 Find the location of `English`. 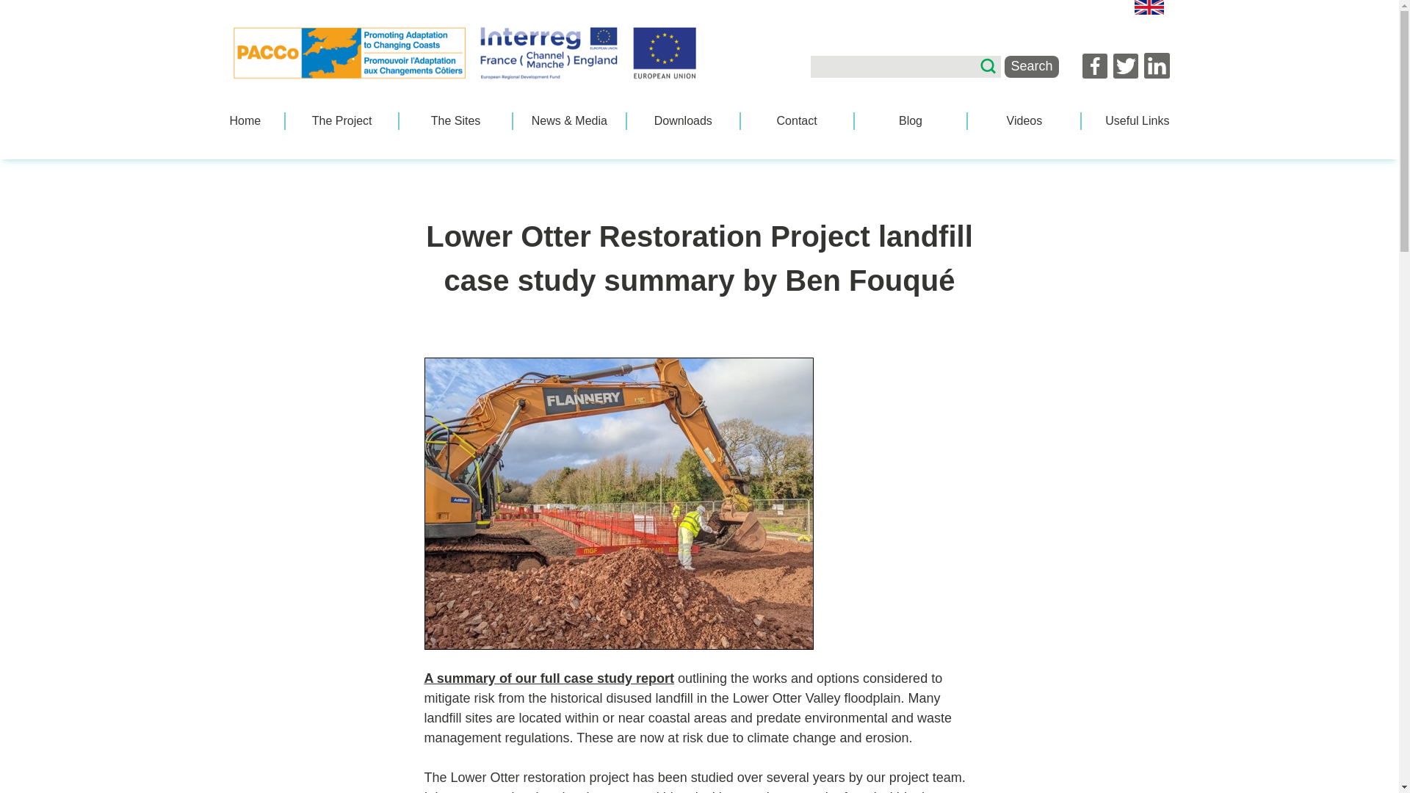

English is located at coordinates (1149, 7).